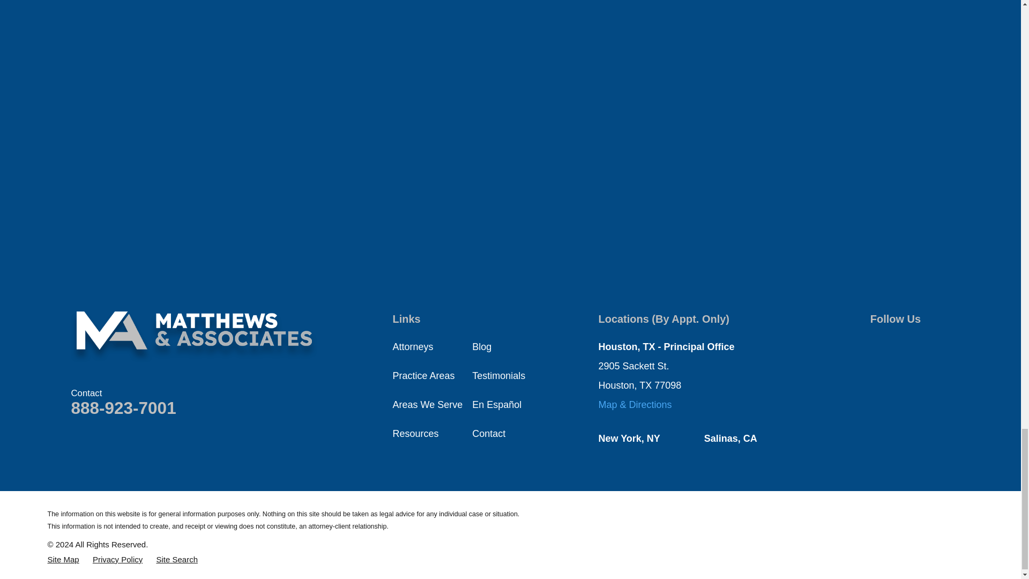 Image resolution: width=1029 pixels, height=579 pixels. Describe the element at coordinates (905, 372) in the screenshot. I see `LinkedIn` at that location.